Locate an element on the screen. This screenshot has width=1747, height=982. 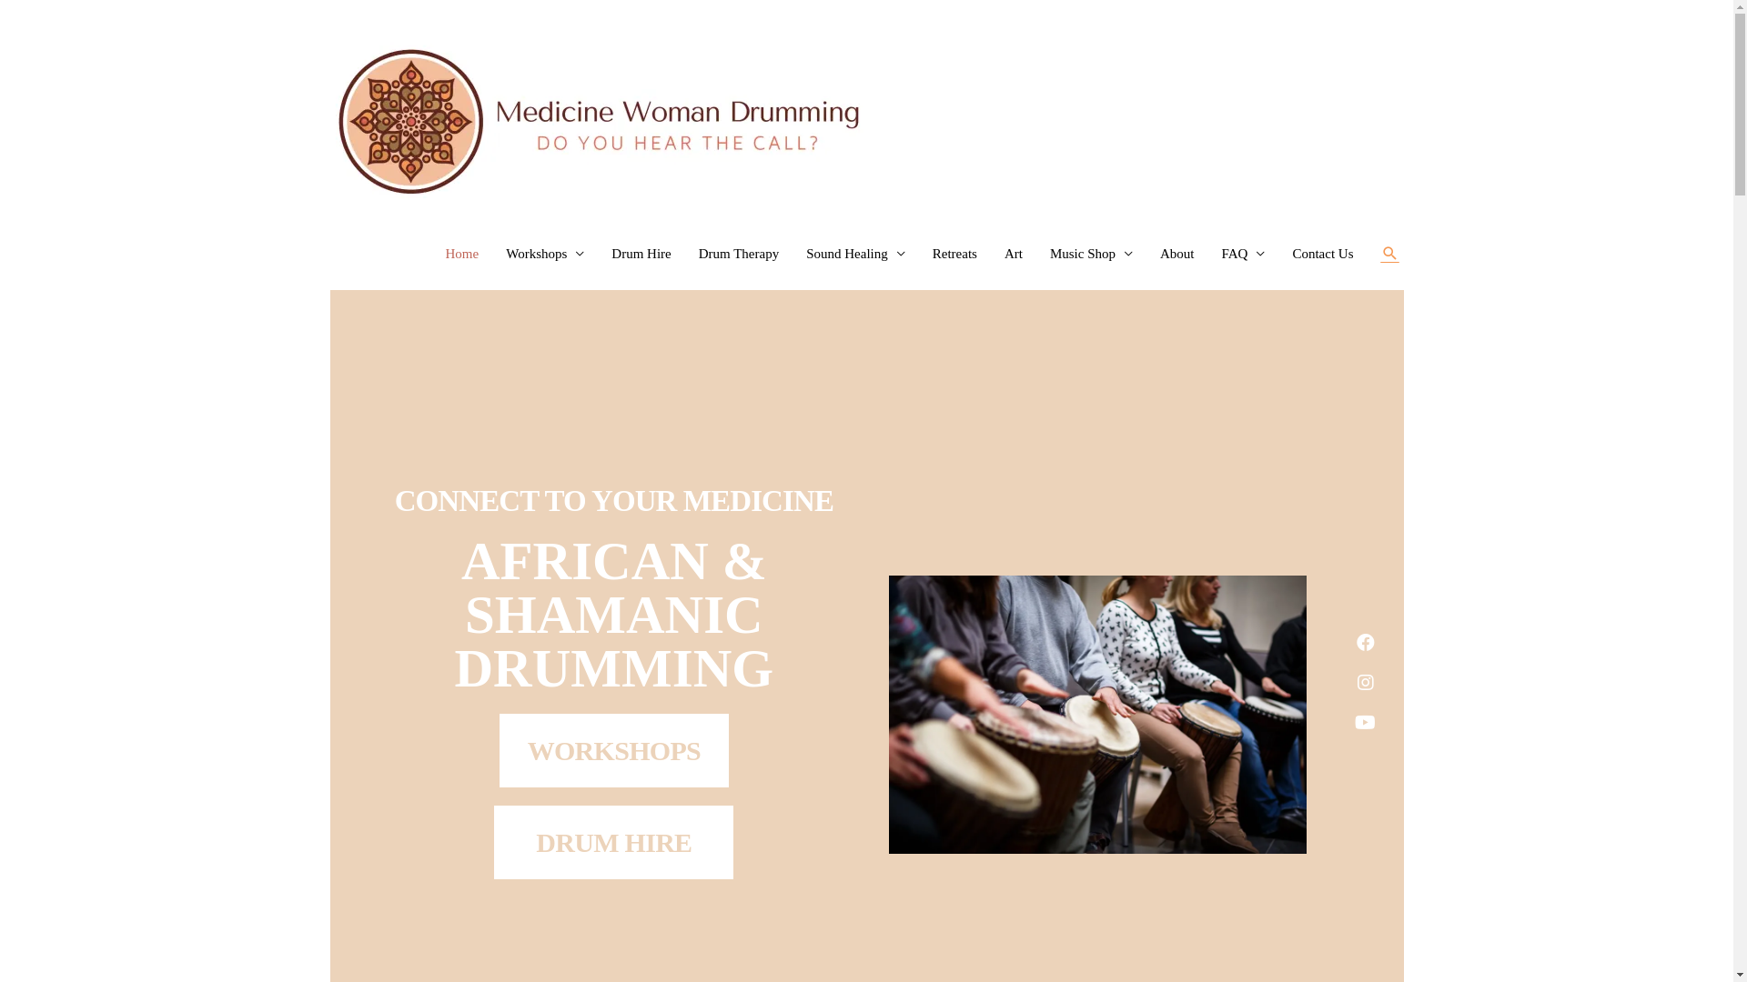
DRUM HIRE is located at coordinates (613, 842).